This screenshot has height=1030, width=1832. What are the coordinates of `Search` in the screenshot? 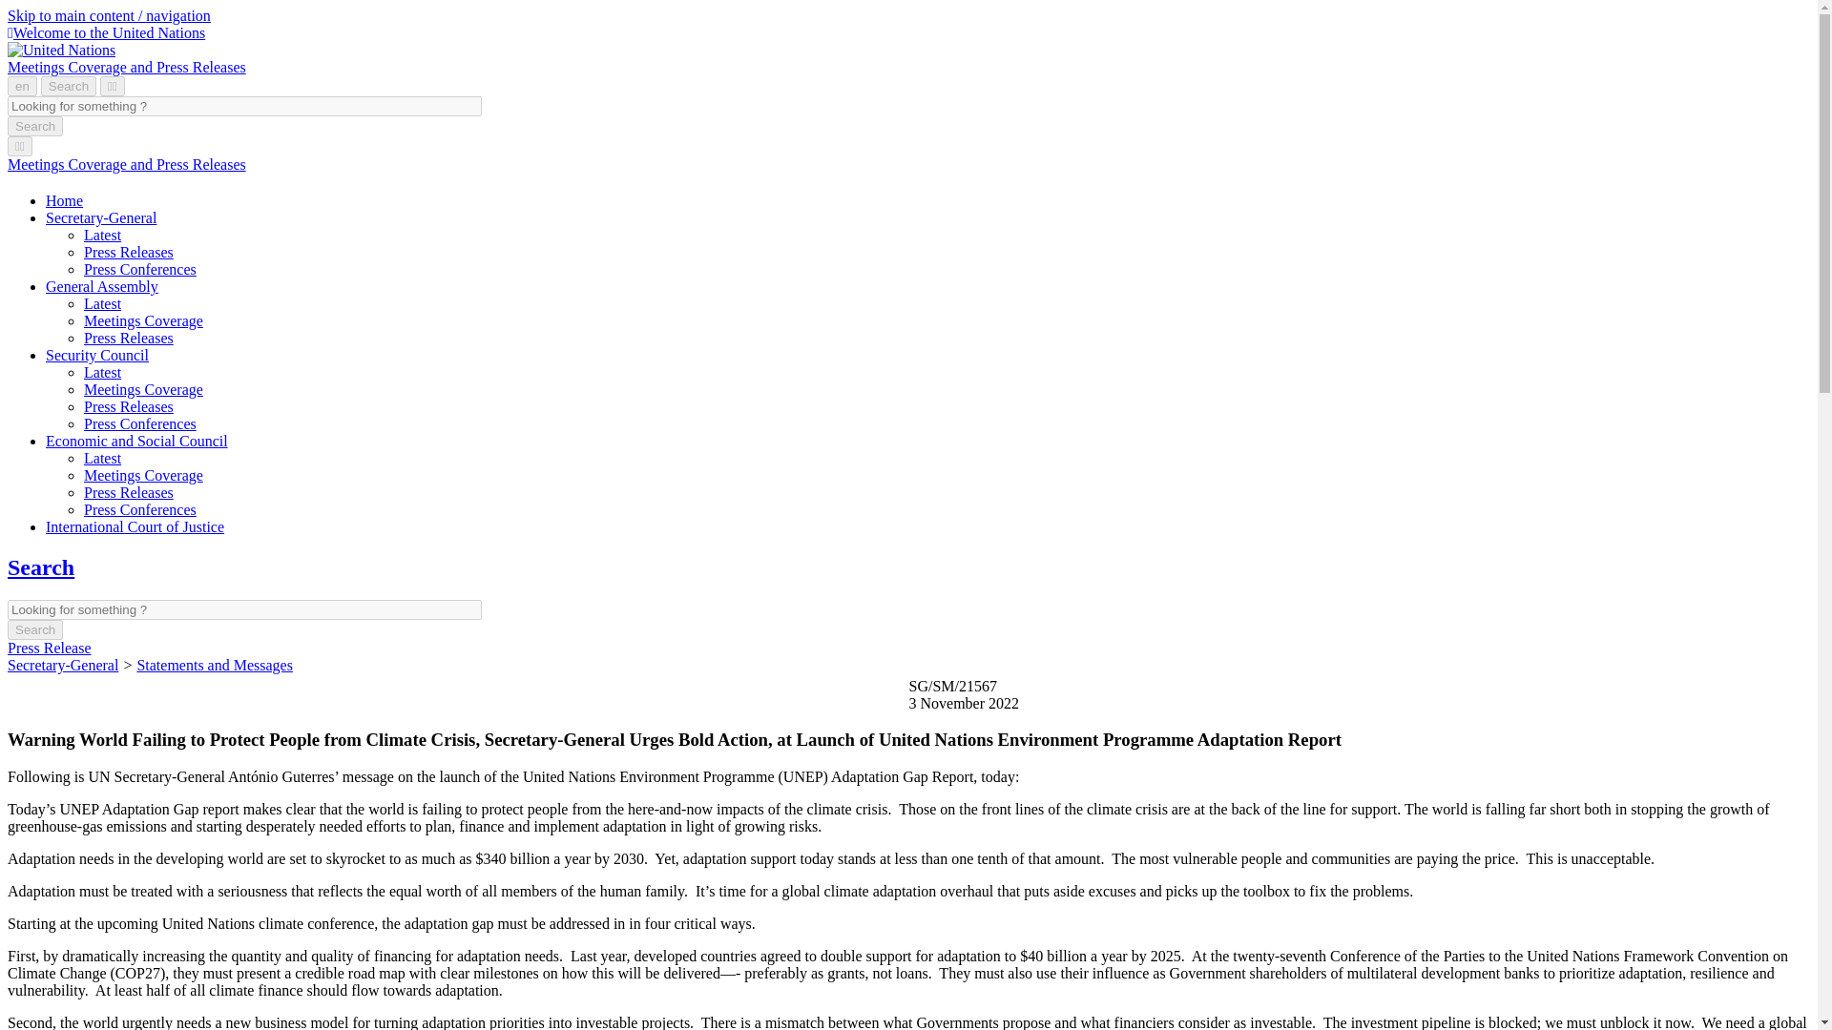 It's located at (34, 629).